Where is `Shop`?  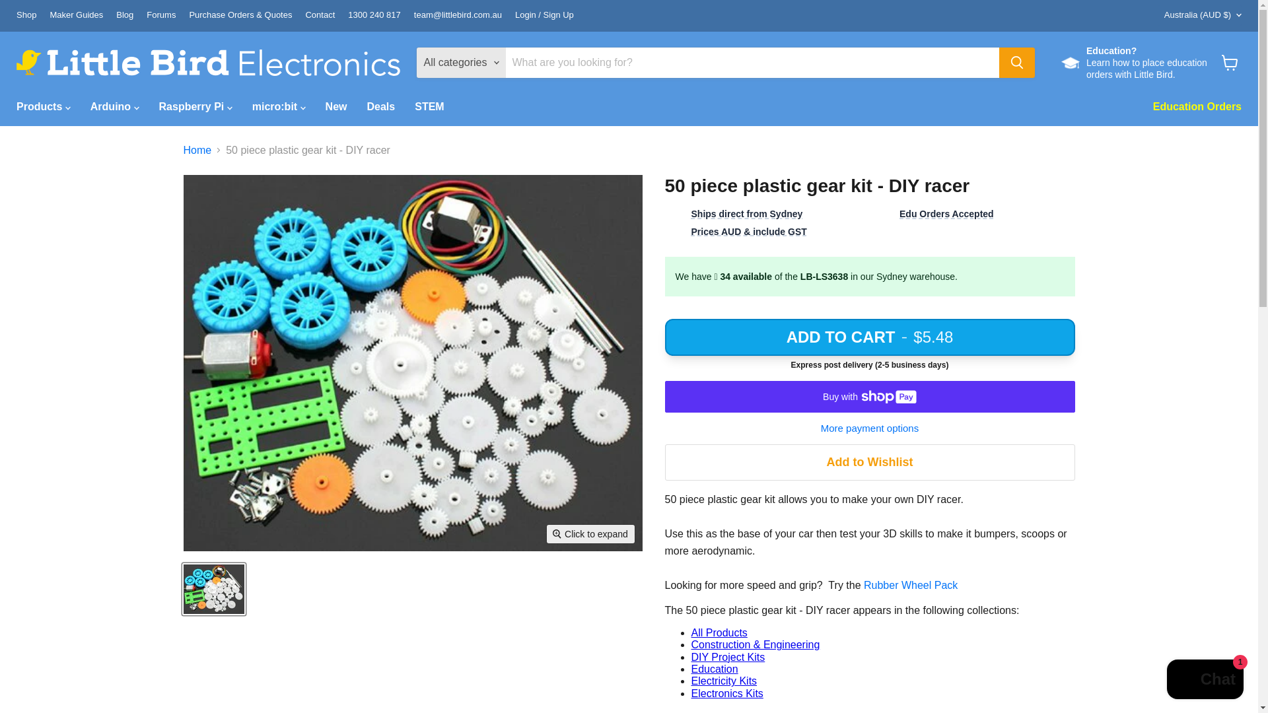 Shop is located at coordinates (26, 16).